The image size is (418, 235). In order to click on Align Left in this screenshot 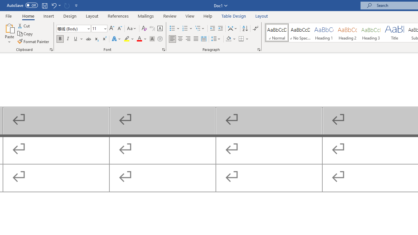, I will do `click(172, 39)`.